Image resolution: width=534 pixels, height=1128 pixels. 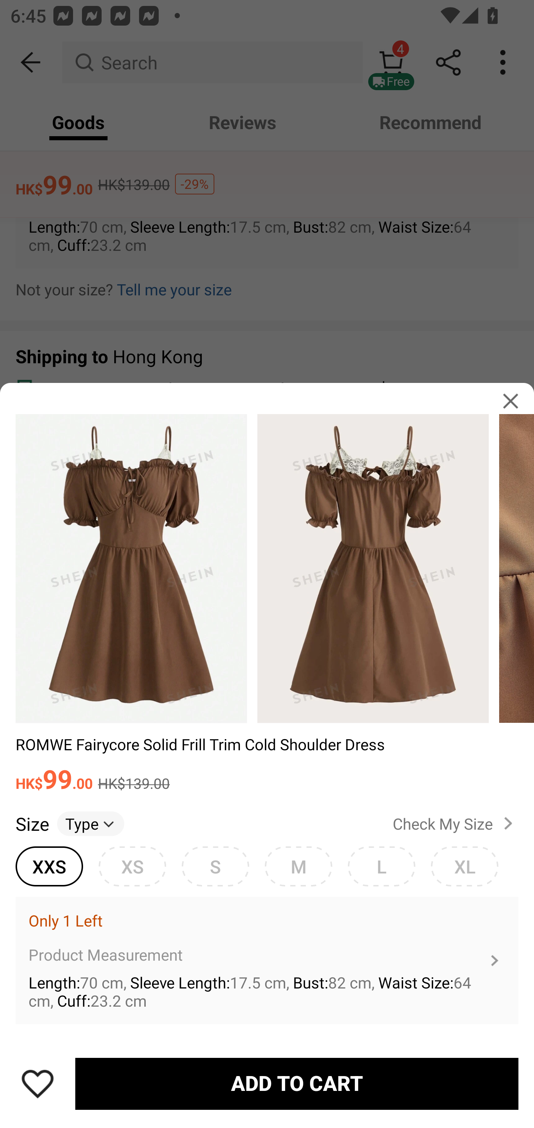 I want to click on XS S, so click(x=132, y=866).